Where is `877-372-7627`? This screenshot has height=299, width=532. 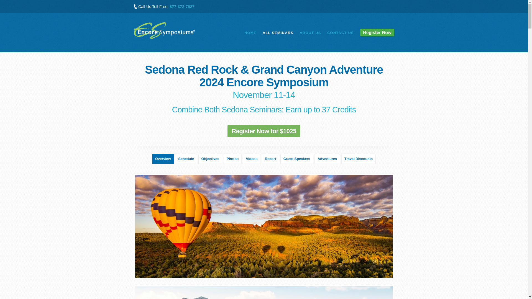 877-372-7627 is located at coordinates (182, 7).